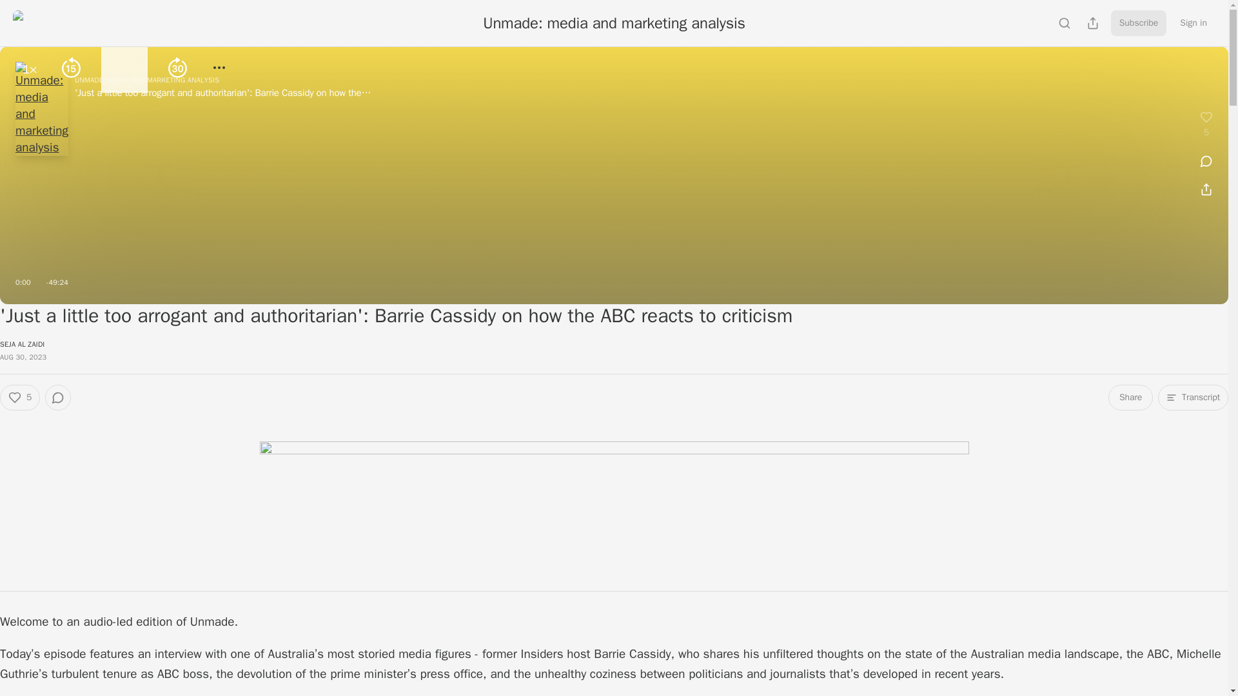 The image size is (1238, 696). What do you see at coordinates (22, 344) in the screenshot?
I see `SEJA AL ZAIDI` at bounding box center [22, 344].